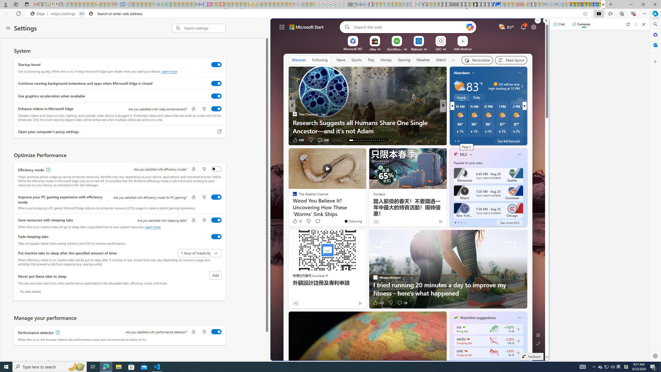 This screenshot has width=661, height=372. What do you see at coordinates (526, 126) in the screenshot?
I see `How To Borrow From Your Home Without Touching Your Mortgage` at bounding box center [526, 126].